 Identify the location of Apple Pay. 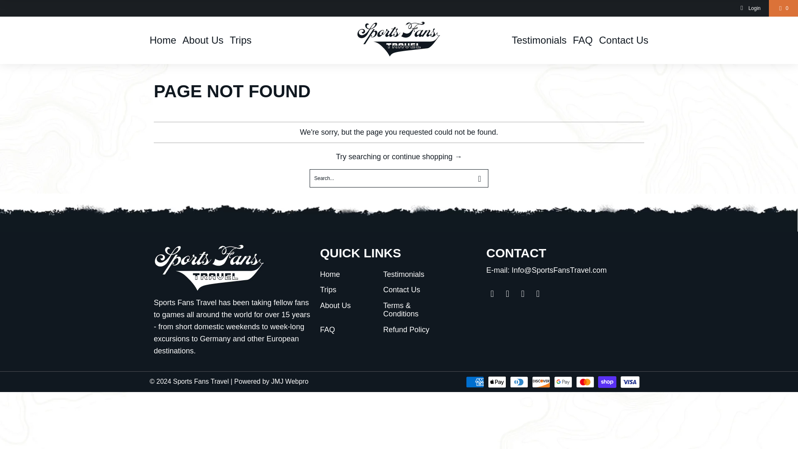
(498, 382).